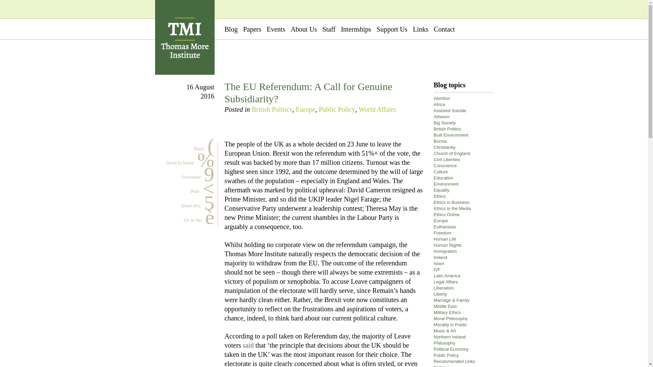  What do you see at coordinates (420, 29) in the screenshot?
I see `Culture` at bounding box center [420, 29].